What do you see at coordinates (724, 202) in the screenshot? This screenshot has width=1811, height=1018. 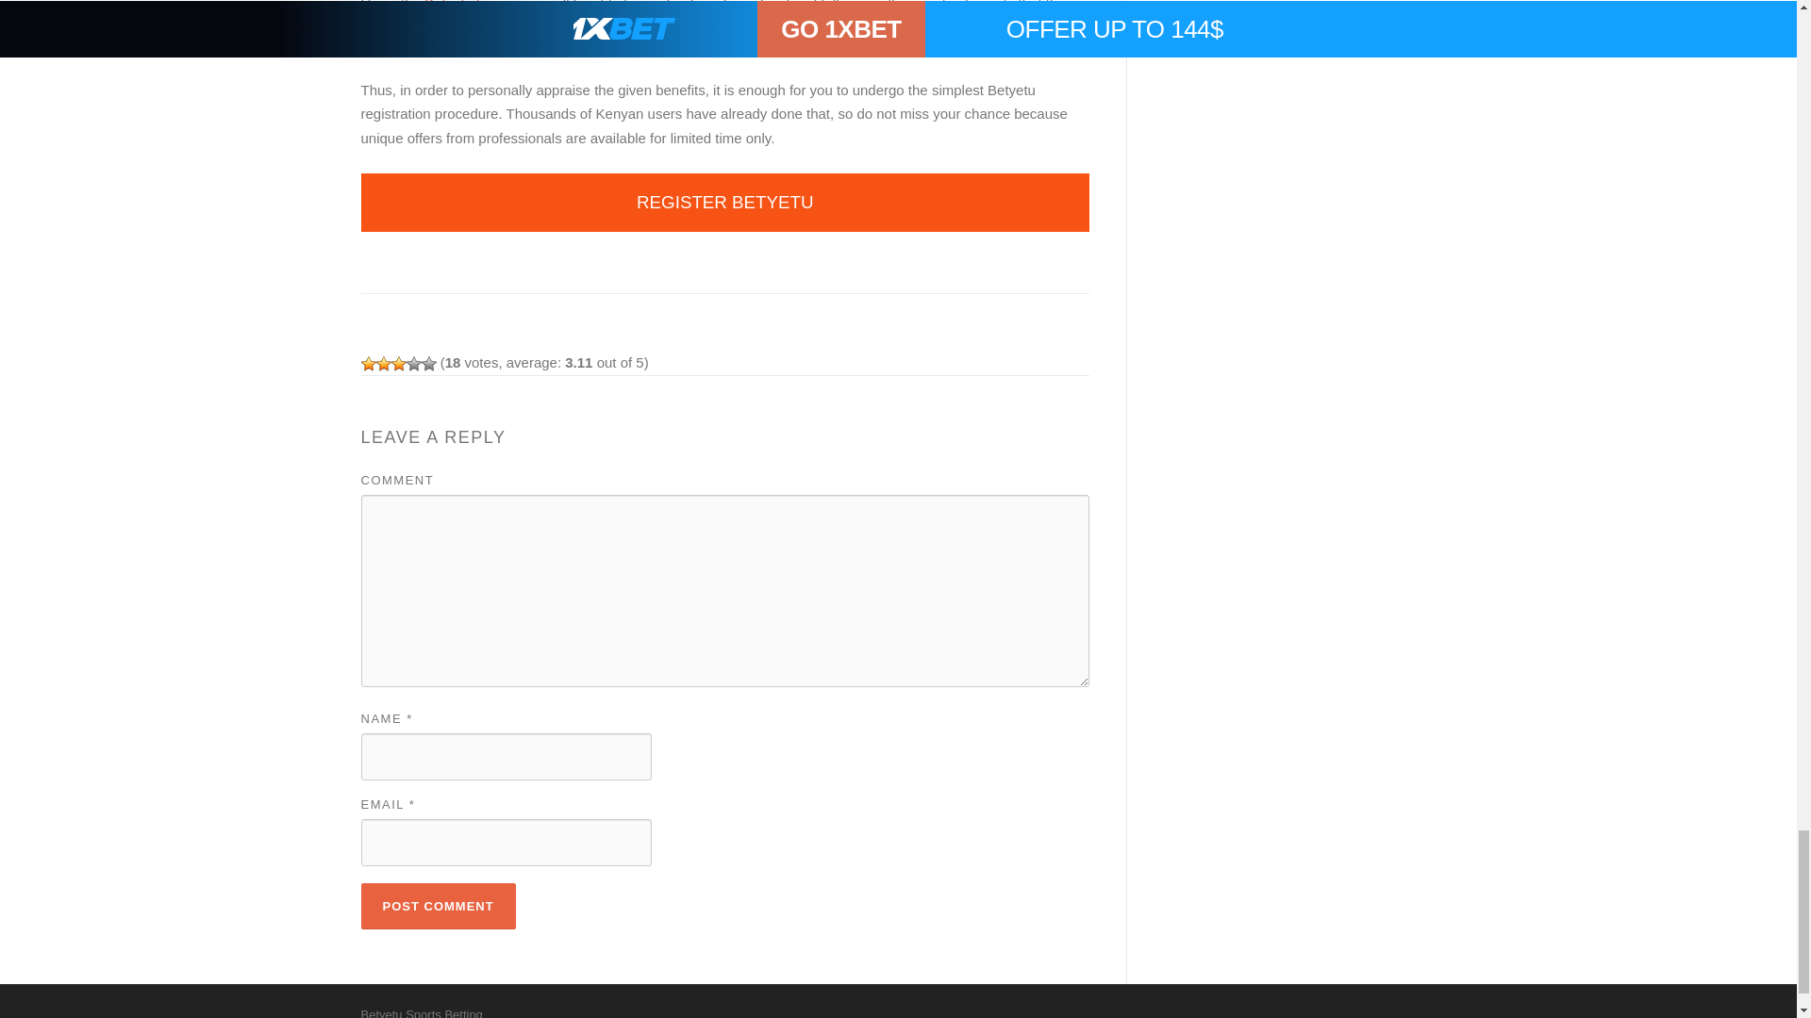 I see `REGISTER BETYETU` at bounding box center [724, 202].